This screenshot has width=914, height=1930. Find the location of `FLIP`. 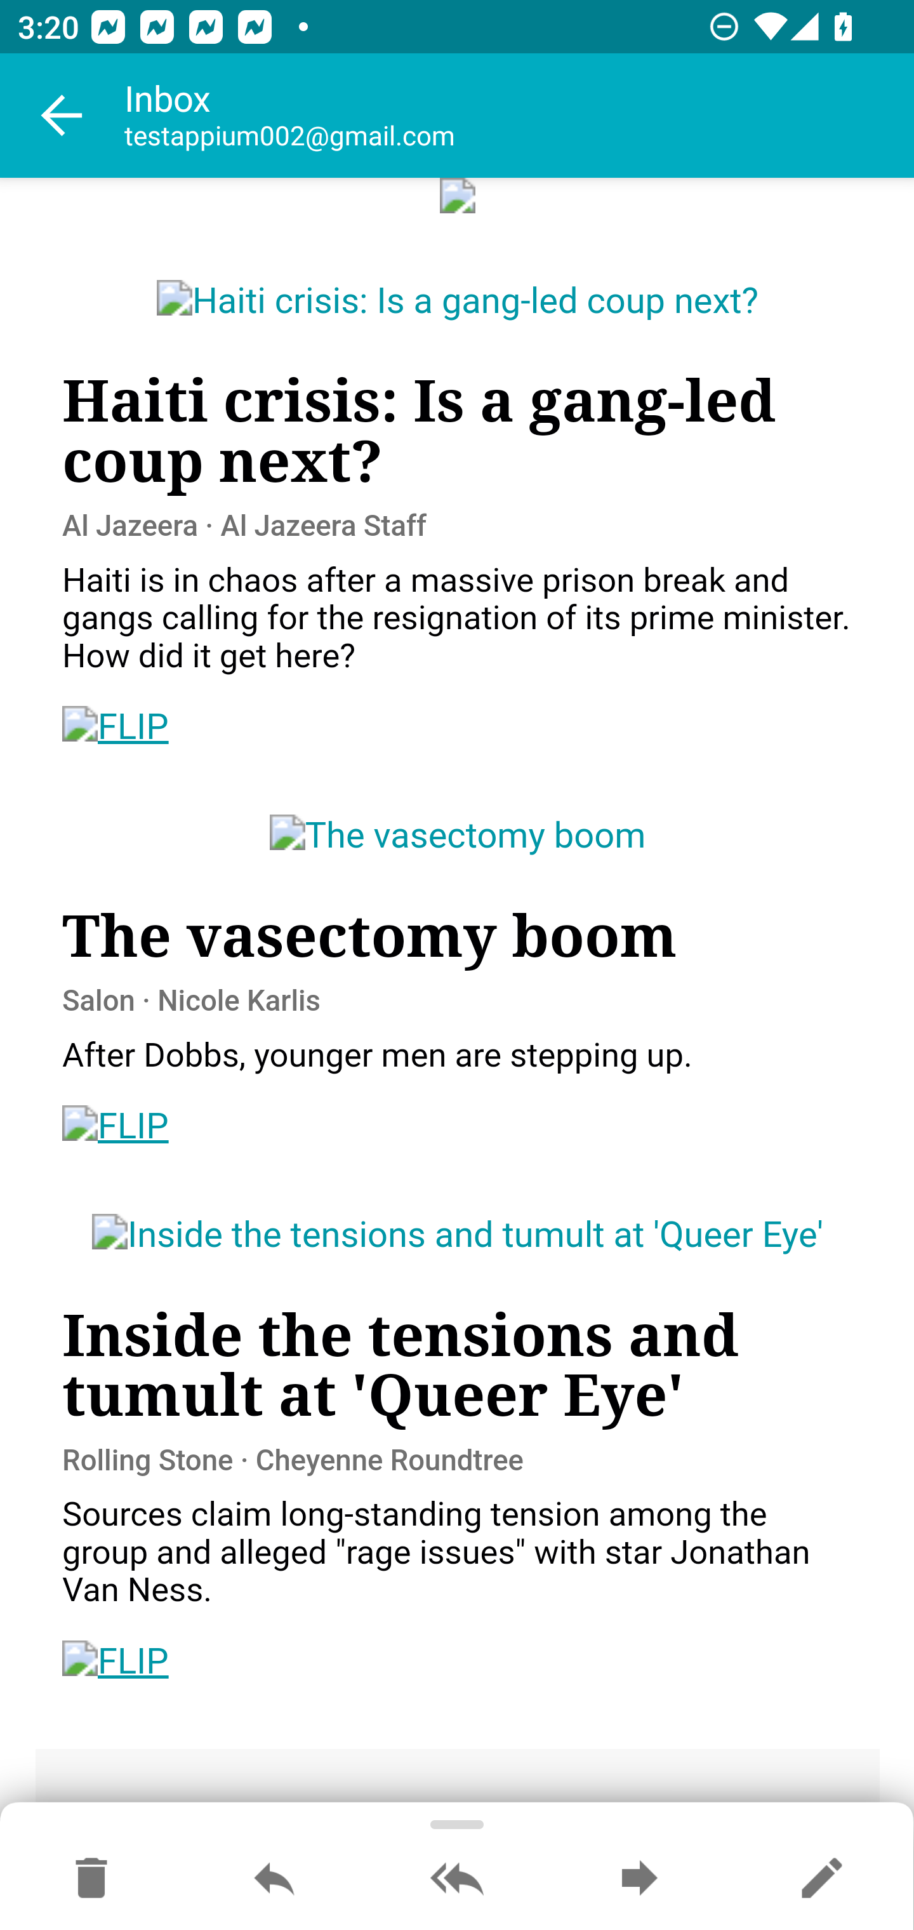

FLIP is located at coordinates (116, 728).